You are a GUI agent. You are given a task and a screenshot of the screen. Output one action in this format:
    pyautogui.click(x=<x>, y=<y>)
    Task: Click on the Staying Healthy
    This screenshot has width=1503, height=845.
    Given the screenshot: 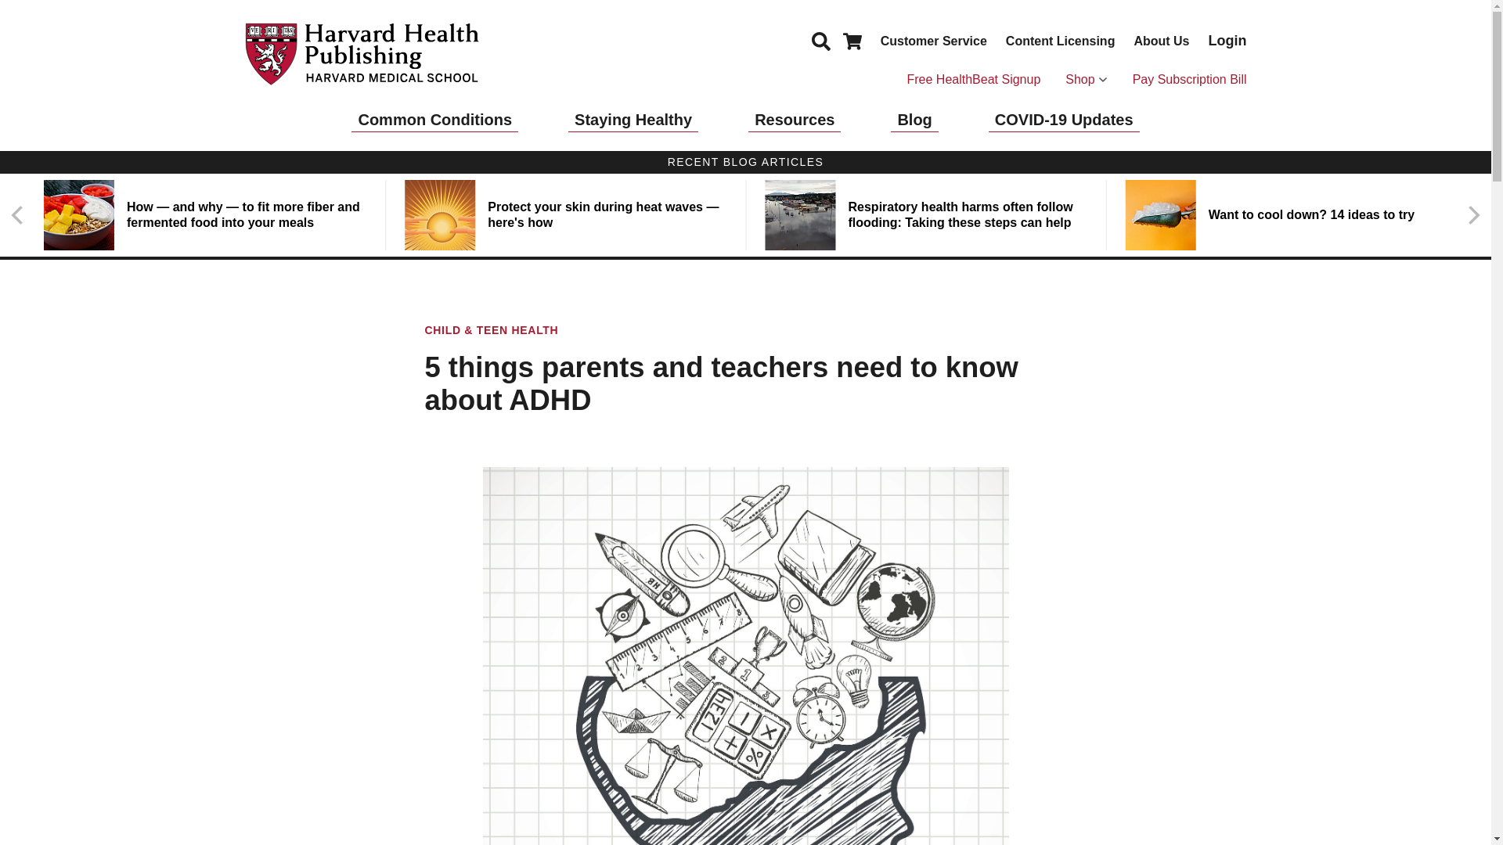 What is the action you would take?
    pyautogui.click(x=633, y=120)
    